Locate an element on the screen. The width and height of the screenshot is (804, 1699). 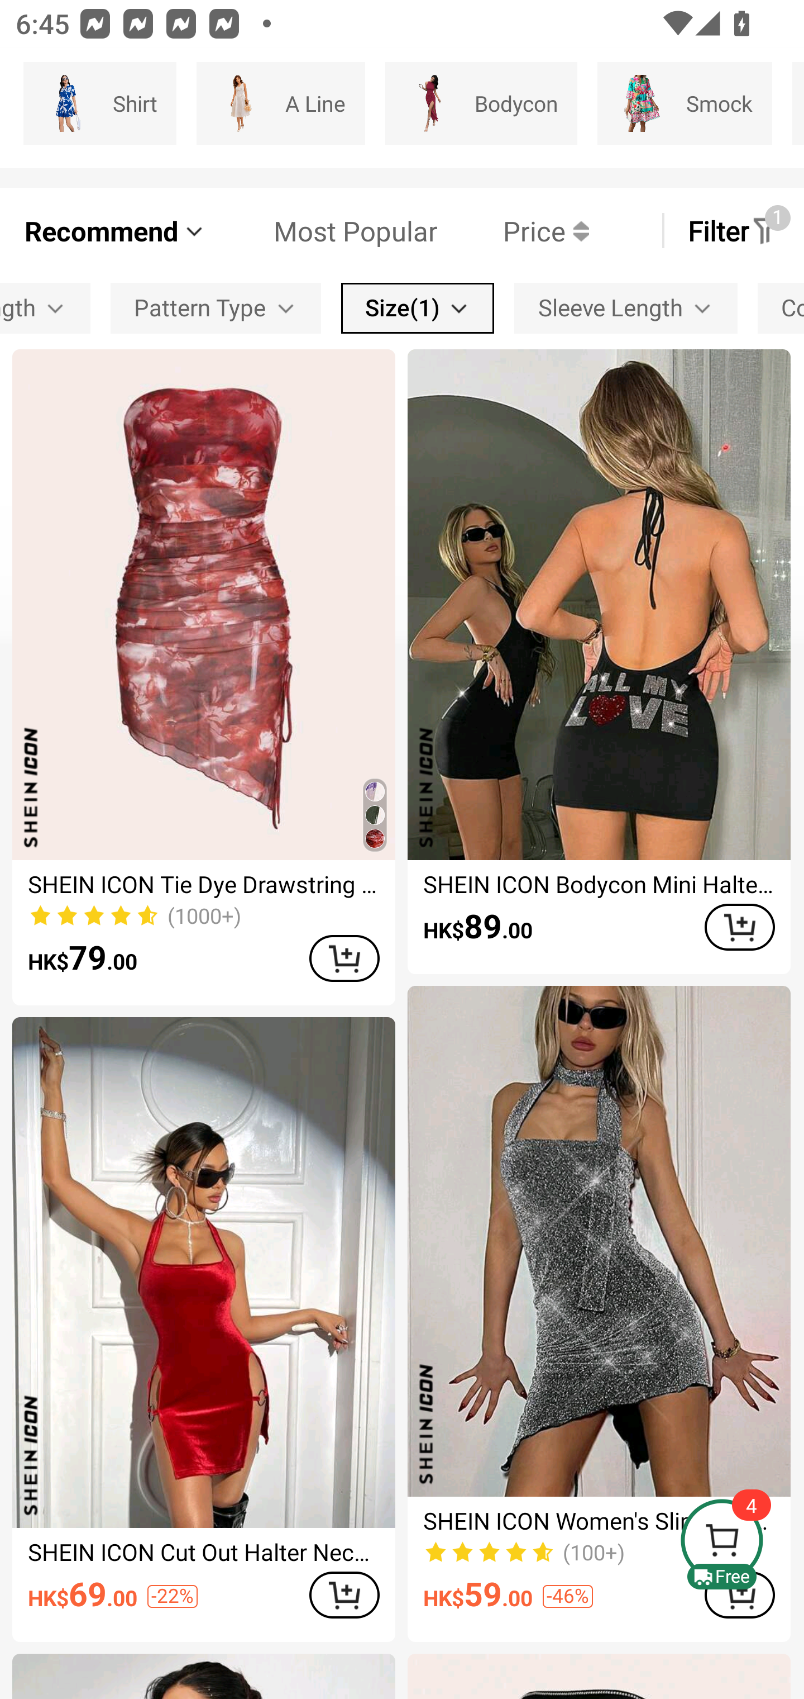
Recommend is located at coordinates (115, 231).